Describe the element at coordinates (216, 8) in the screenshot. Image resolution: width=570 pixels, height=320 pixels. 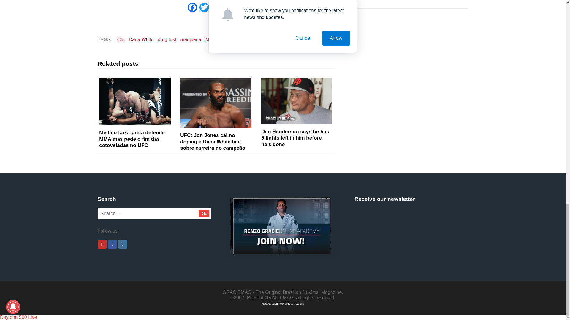
I see `WhatsApp` at that location.